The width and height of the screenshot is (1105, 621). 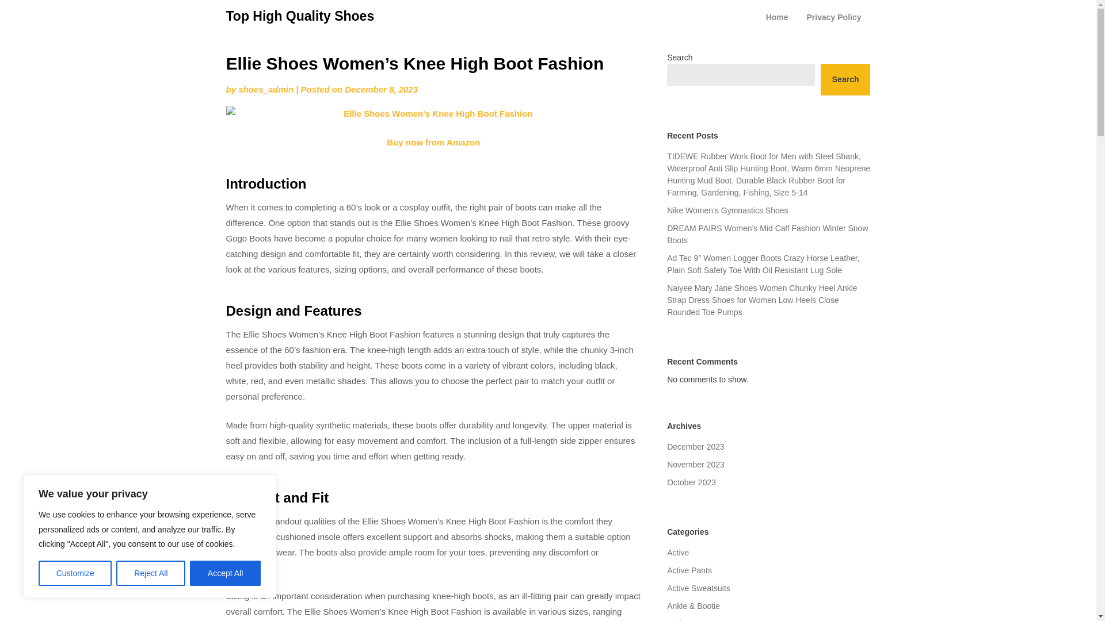 What do you see at coordinates (699, 588) in the screenshot?
I see `Active Sweatsuits` at bounding box center [699, 588].